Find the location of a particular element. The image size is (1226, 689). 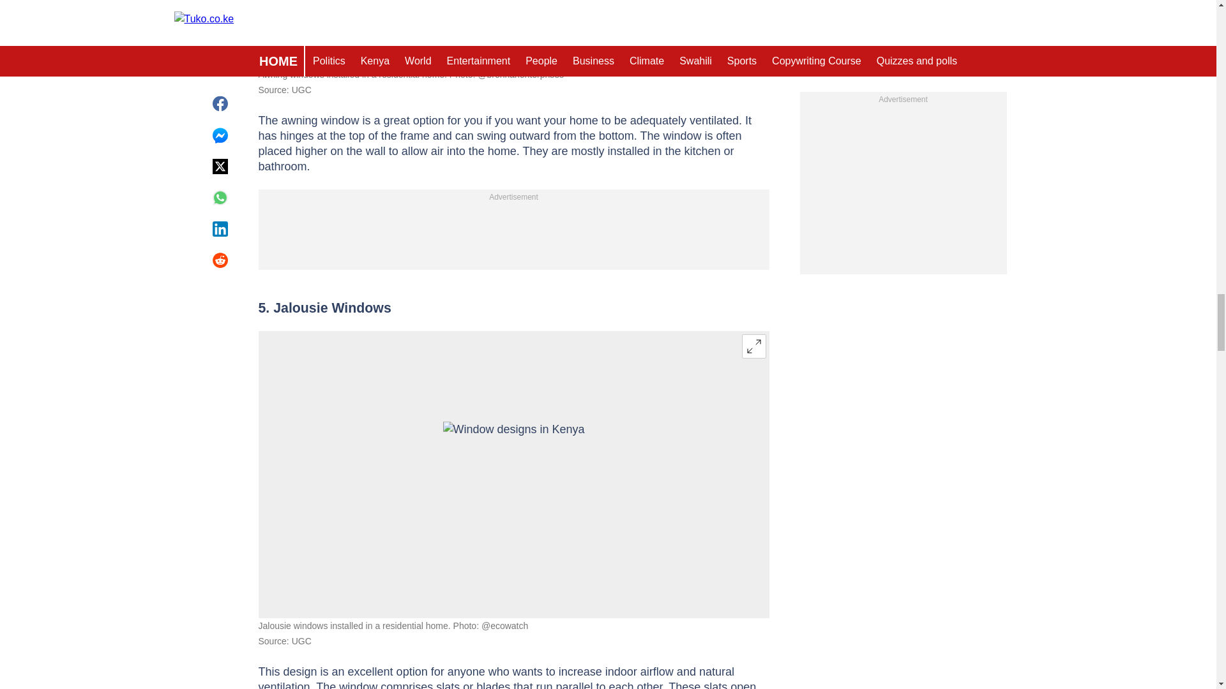

Window designs in Kenya is located at coordinates (513, 474).